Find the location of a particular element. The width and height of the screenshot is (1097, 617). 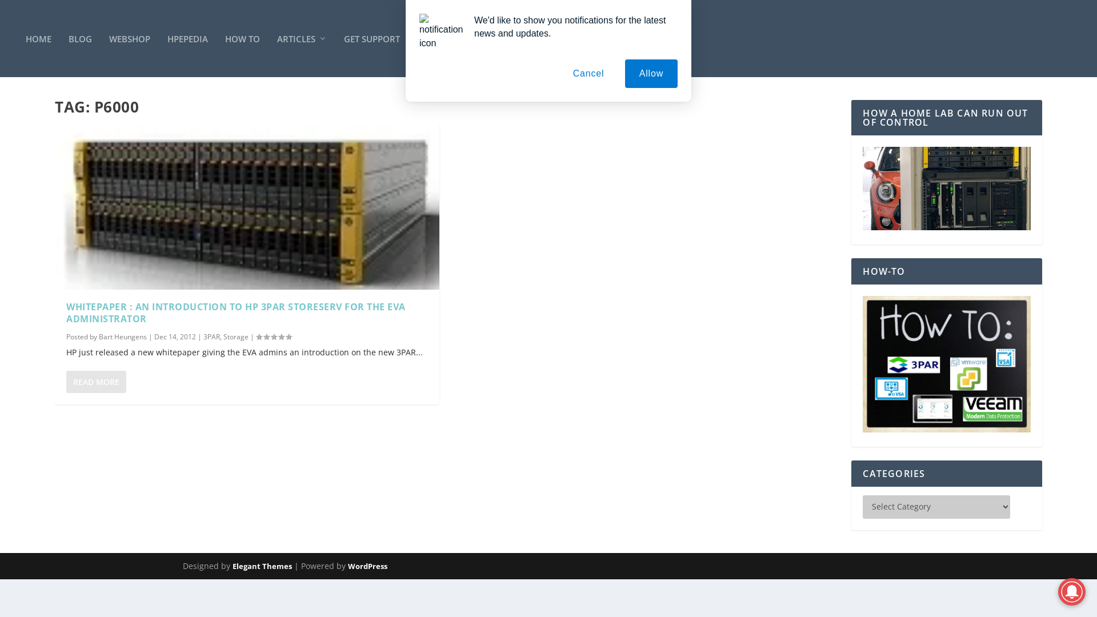

CONTACT US is located at coordinates (443, 39).